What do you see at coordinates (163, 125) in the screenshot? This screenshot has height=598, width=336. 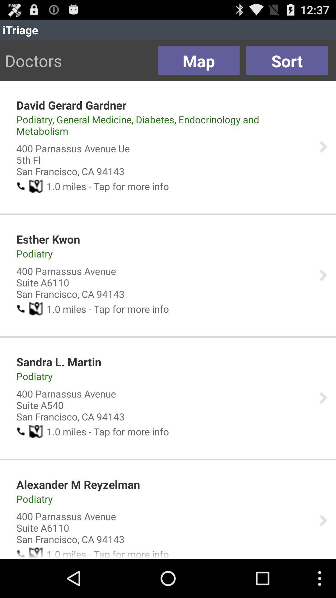 I see `select the podiatry general medicine item` at bounding box center [163, 125].